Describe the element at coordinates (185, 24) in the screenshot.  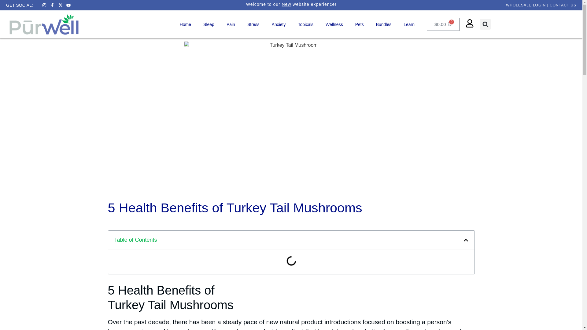
I see `Home` at that location.